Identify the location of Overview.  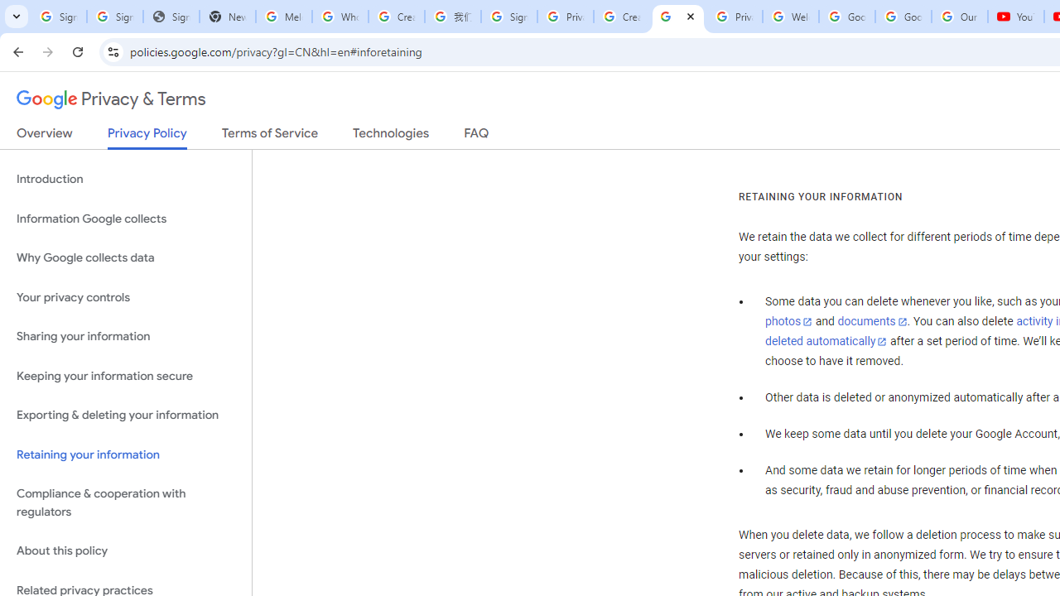
(45, 137).